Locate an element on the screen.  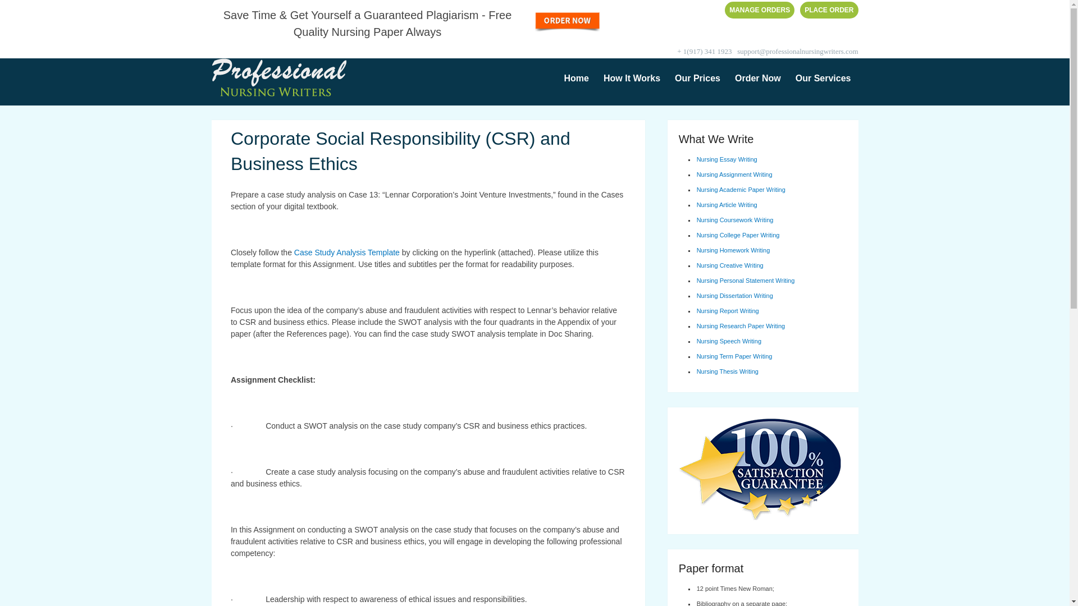
Nursing Personal Statement Writing is located at coordinates (746, 281).